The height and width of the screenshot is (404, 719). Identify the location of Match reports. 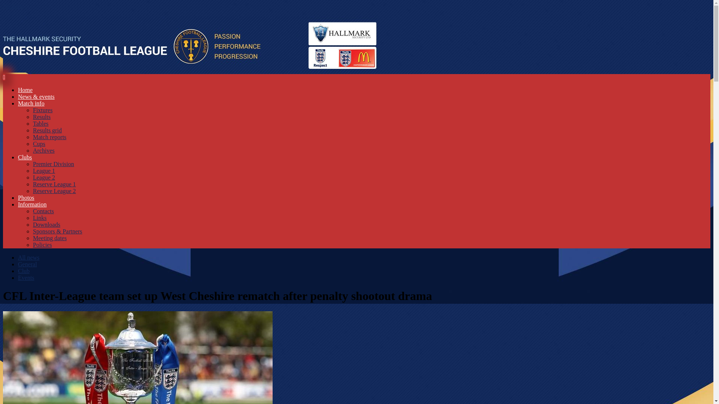
(49, 137).